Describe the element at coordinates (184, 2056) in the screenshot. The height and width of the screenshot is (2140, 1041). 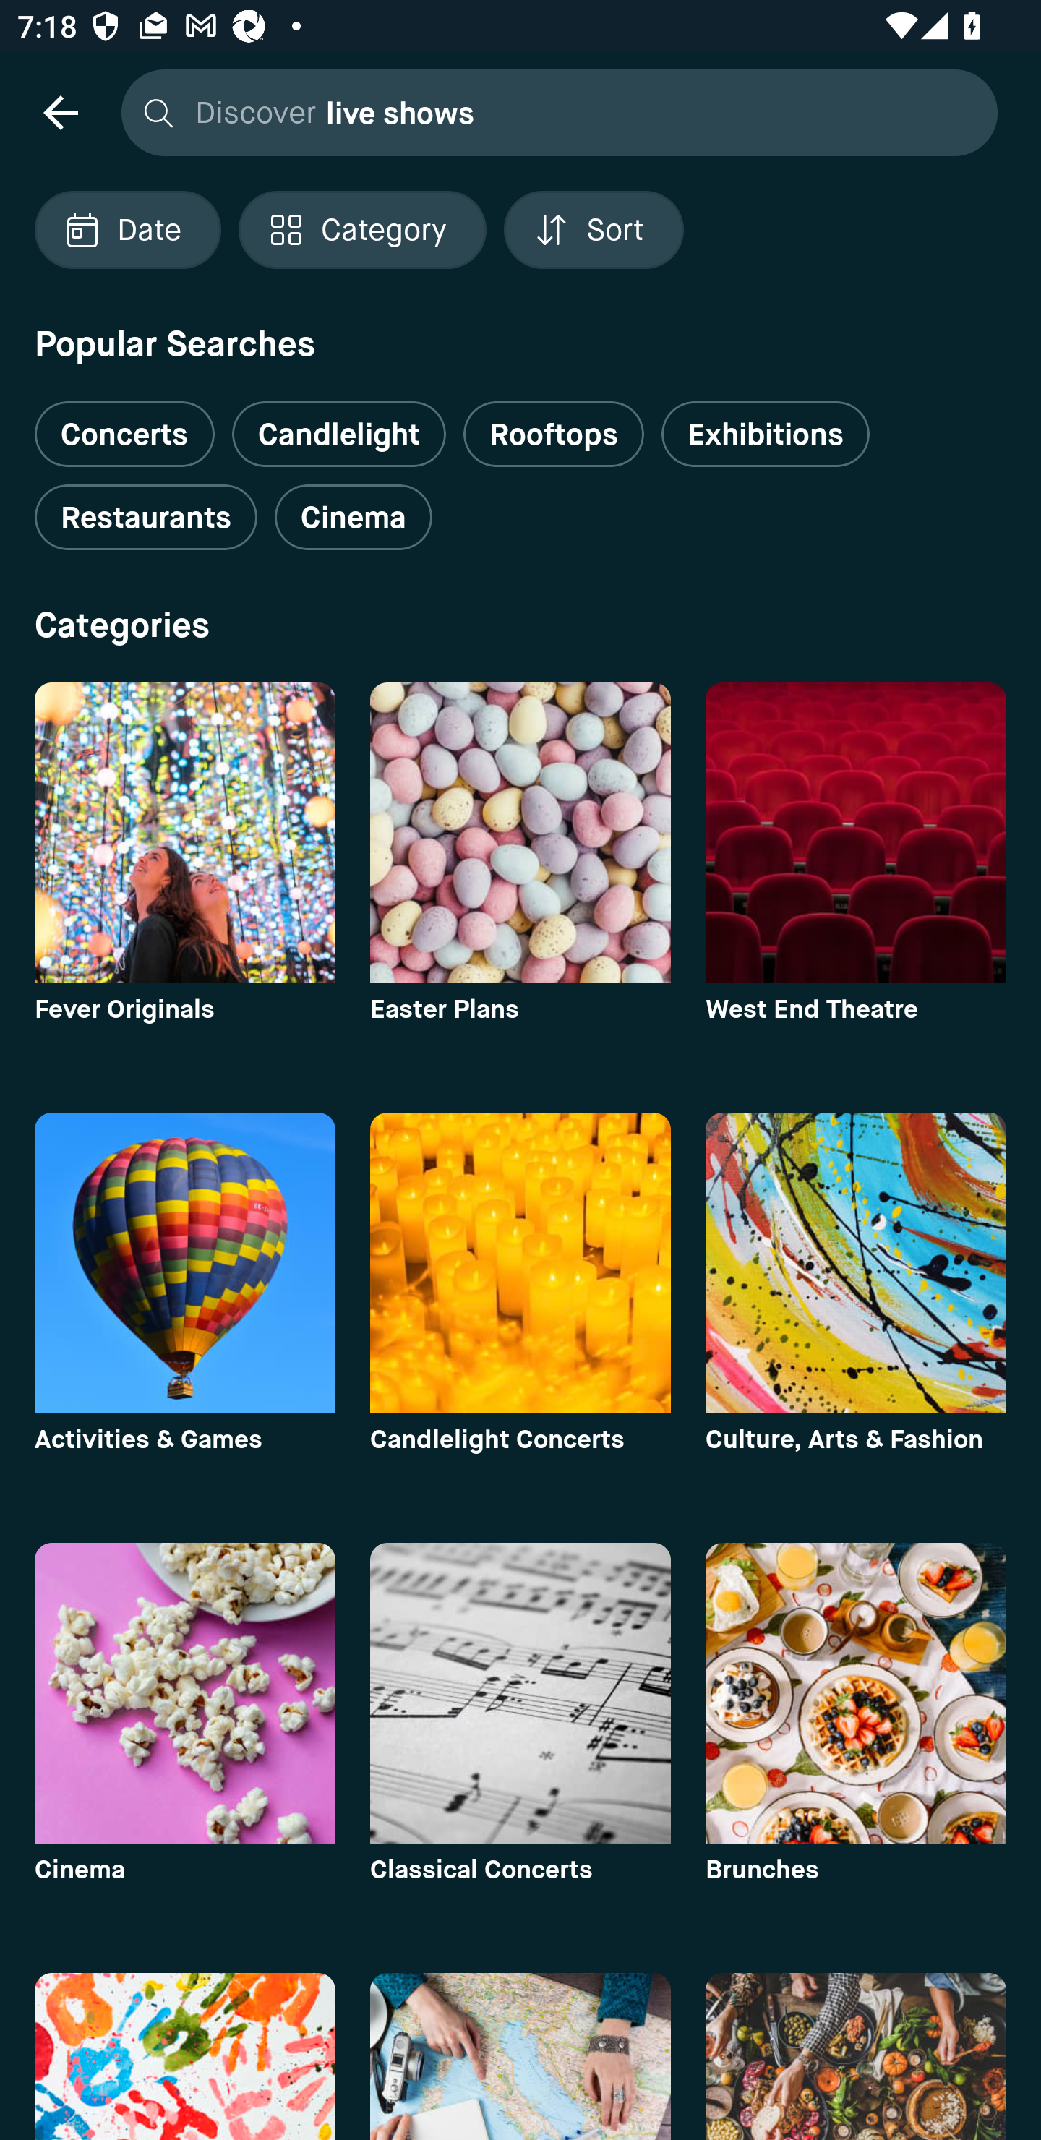
I see `category image` at that location.